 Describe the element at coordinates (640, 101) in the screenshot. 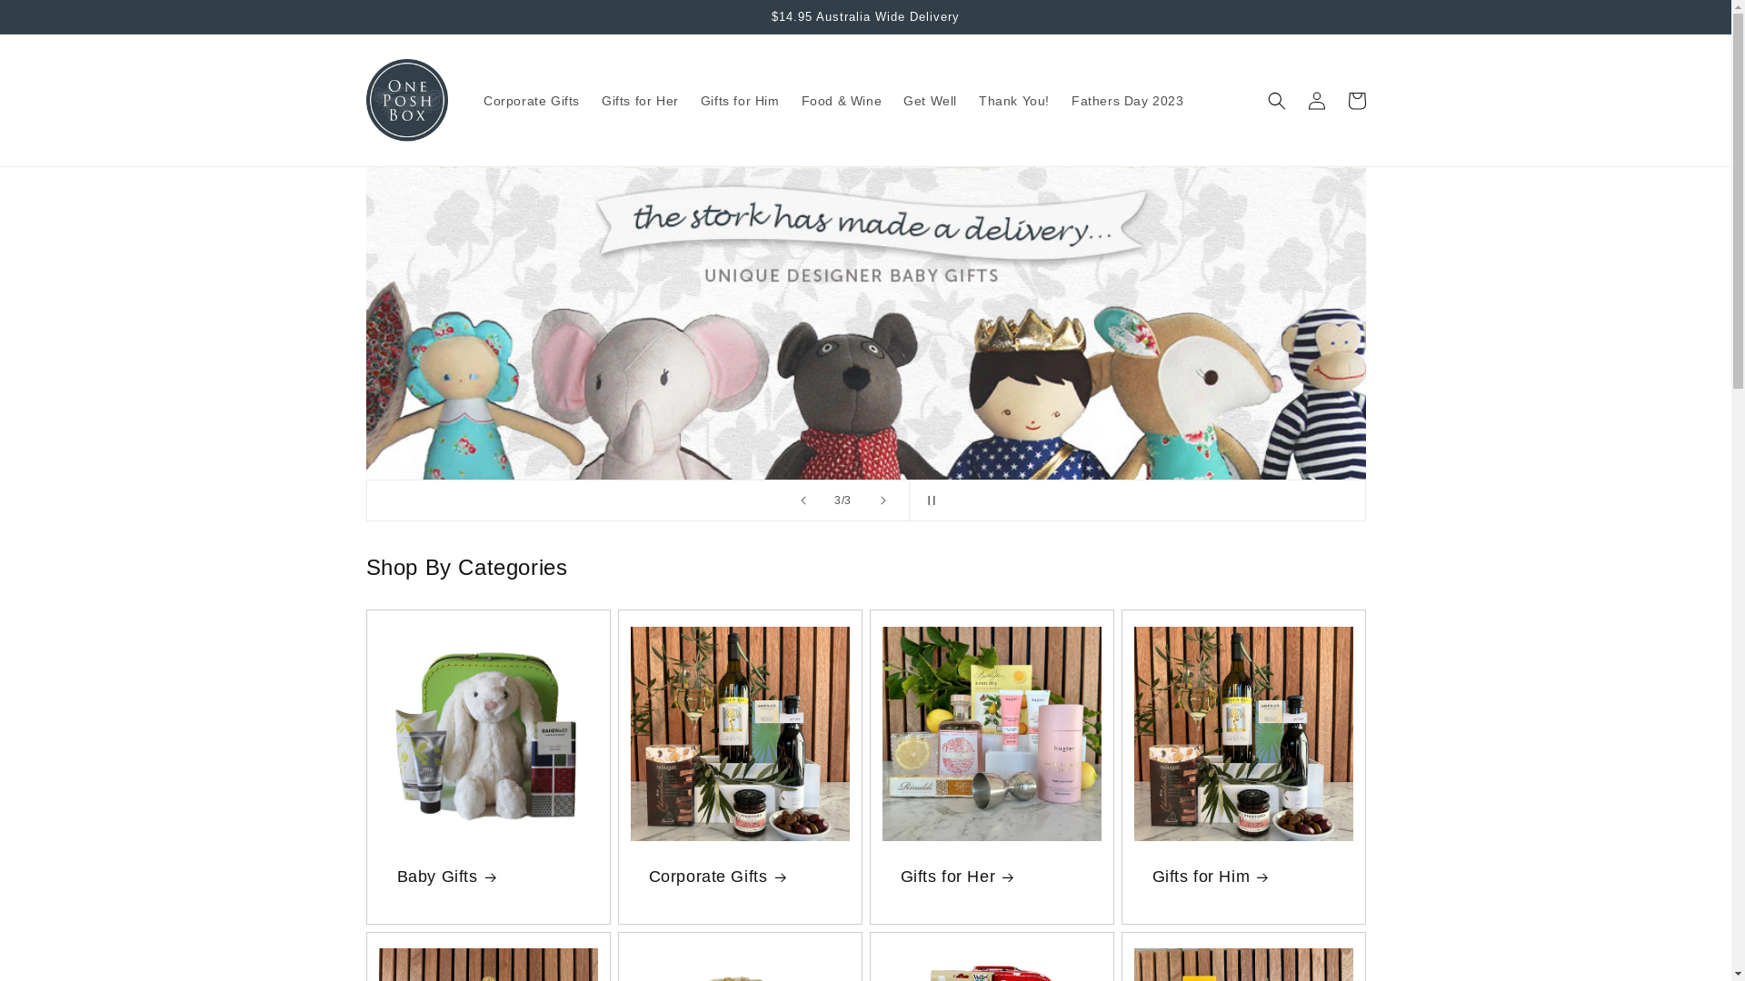

I see `Gifts for Her` at that location.